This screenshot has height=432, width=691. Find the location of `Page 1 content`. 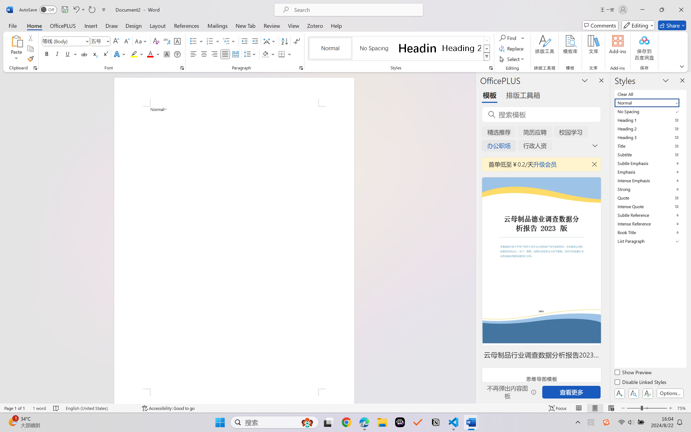

Page 1 content is located at coordinates (234, 247).